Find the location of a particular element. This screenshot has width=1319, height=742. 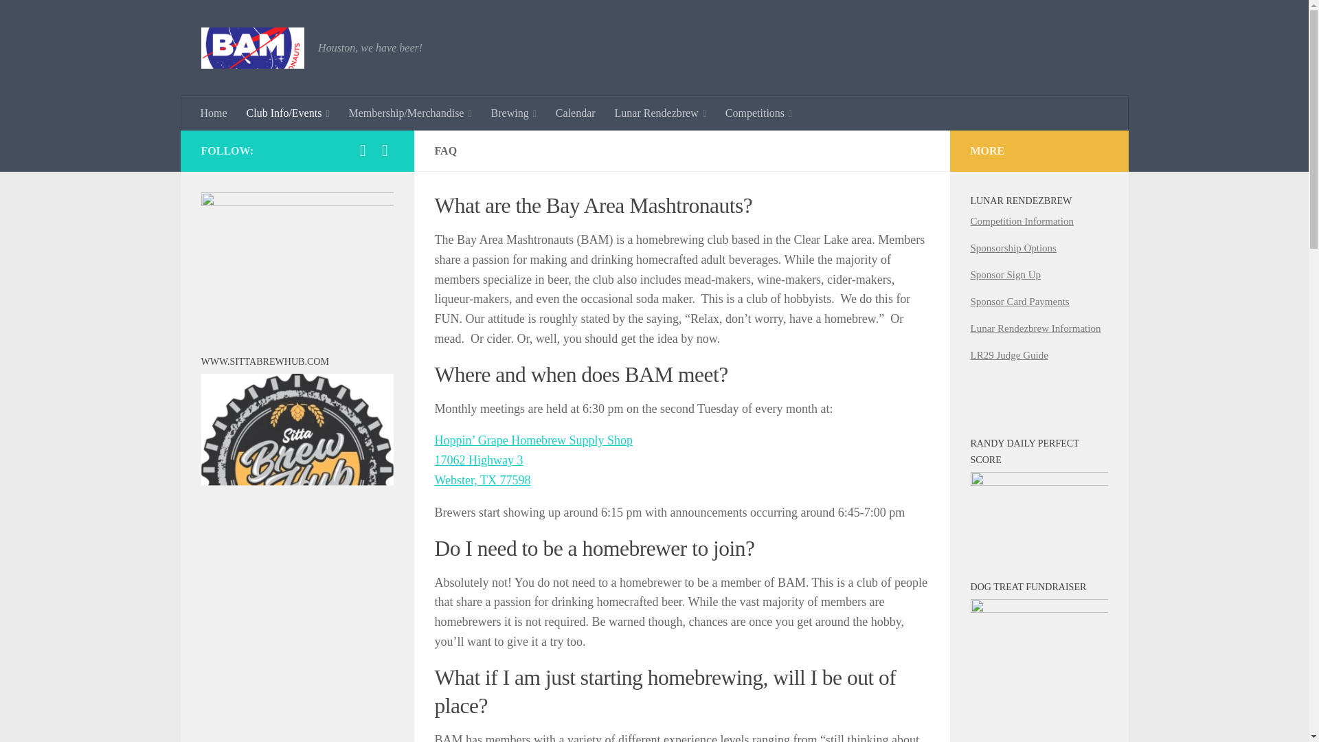

Follow us on Facebook is located at coordinates (363, 150).